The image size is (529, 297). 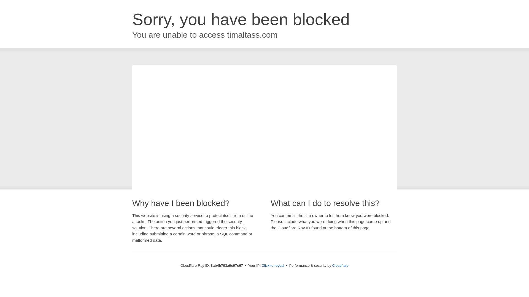 I want to click on Click to reveal, so click(x=273, y=266).